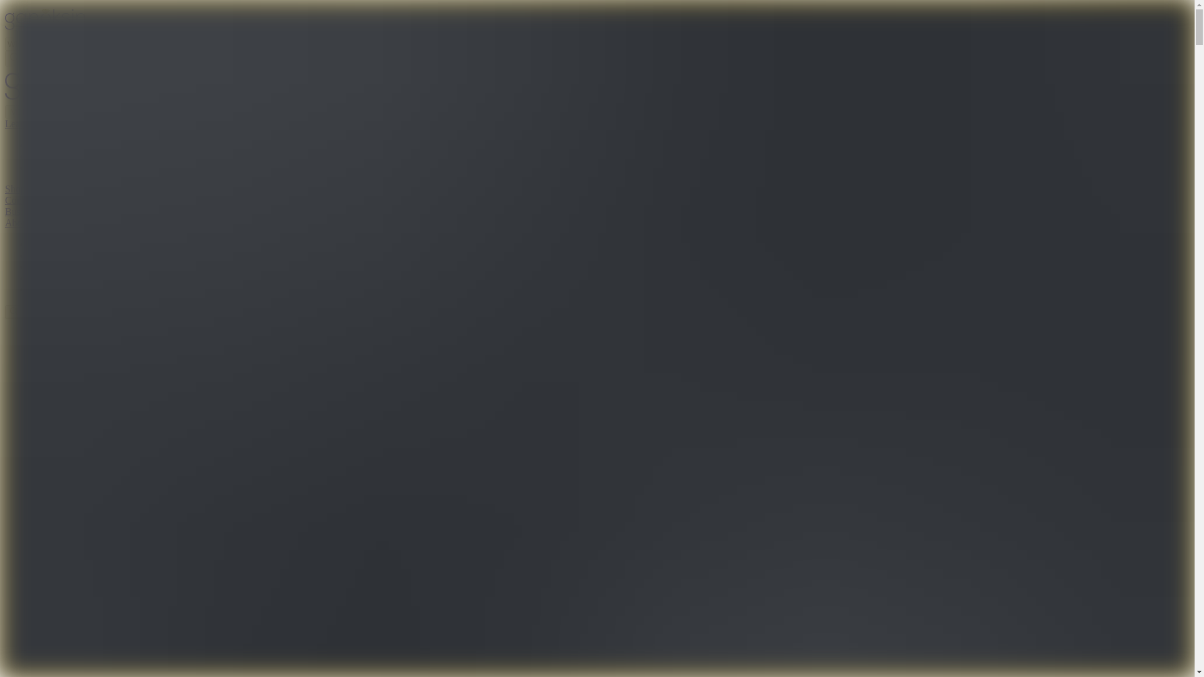 This screenshot has width=1204, height=677. What do you see at coordinates (15, 188) in the screenshot?
I see `Shop` at bounding box center [15, 188].